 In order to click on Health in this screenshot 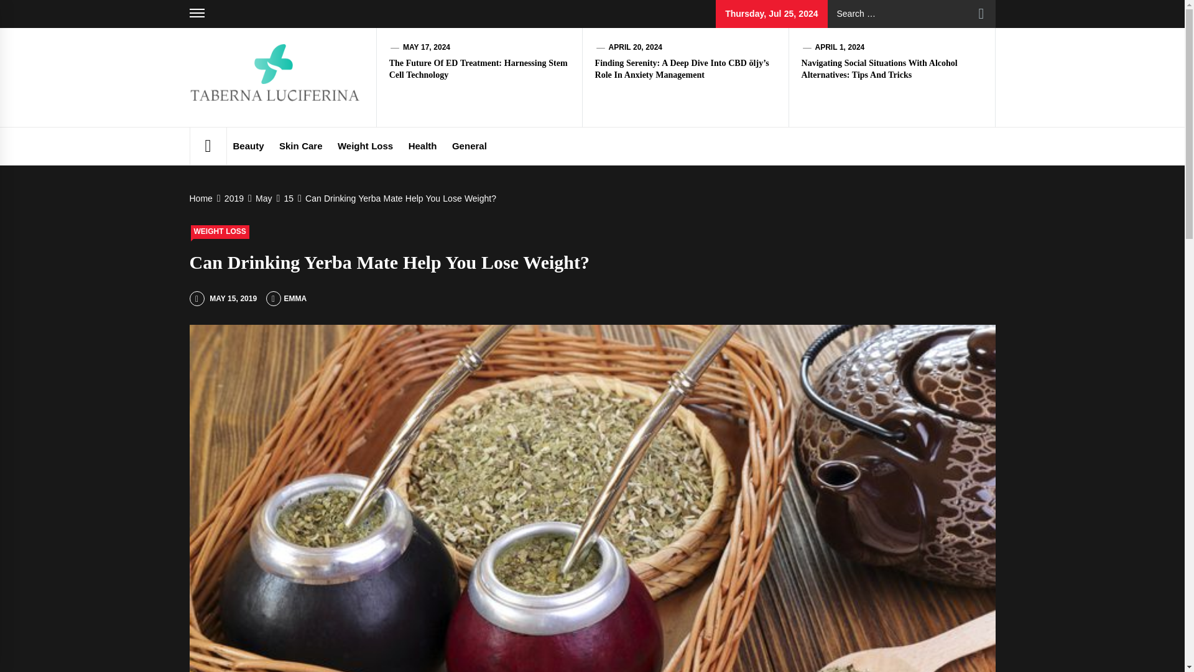, I will do `click(423, 146)`.